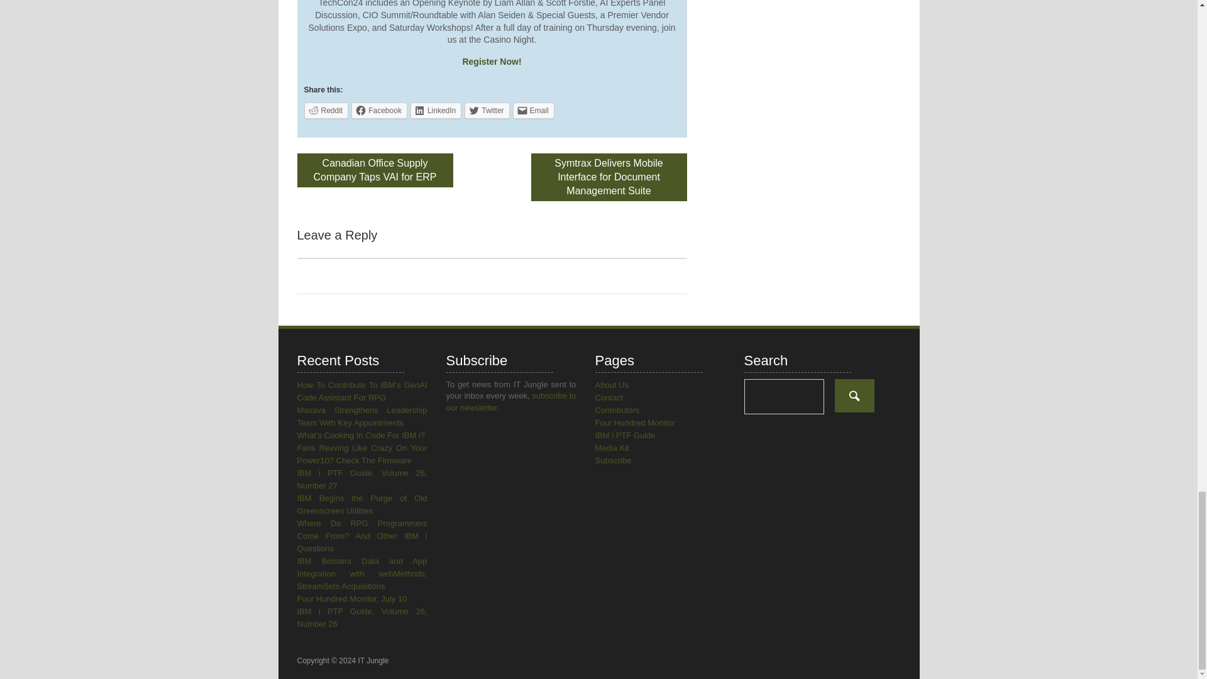 The width and height of the screenshot is (1207, 679). Describe the element at coordinates (326, 111) in the screenshot. I see `Click to share on Reddit` at that location.